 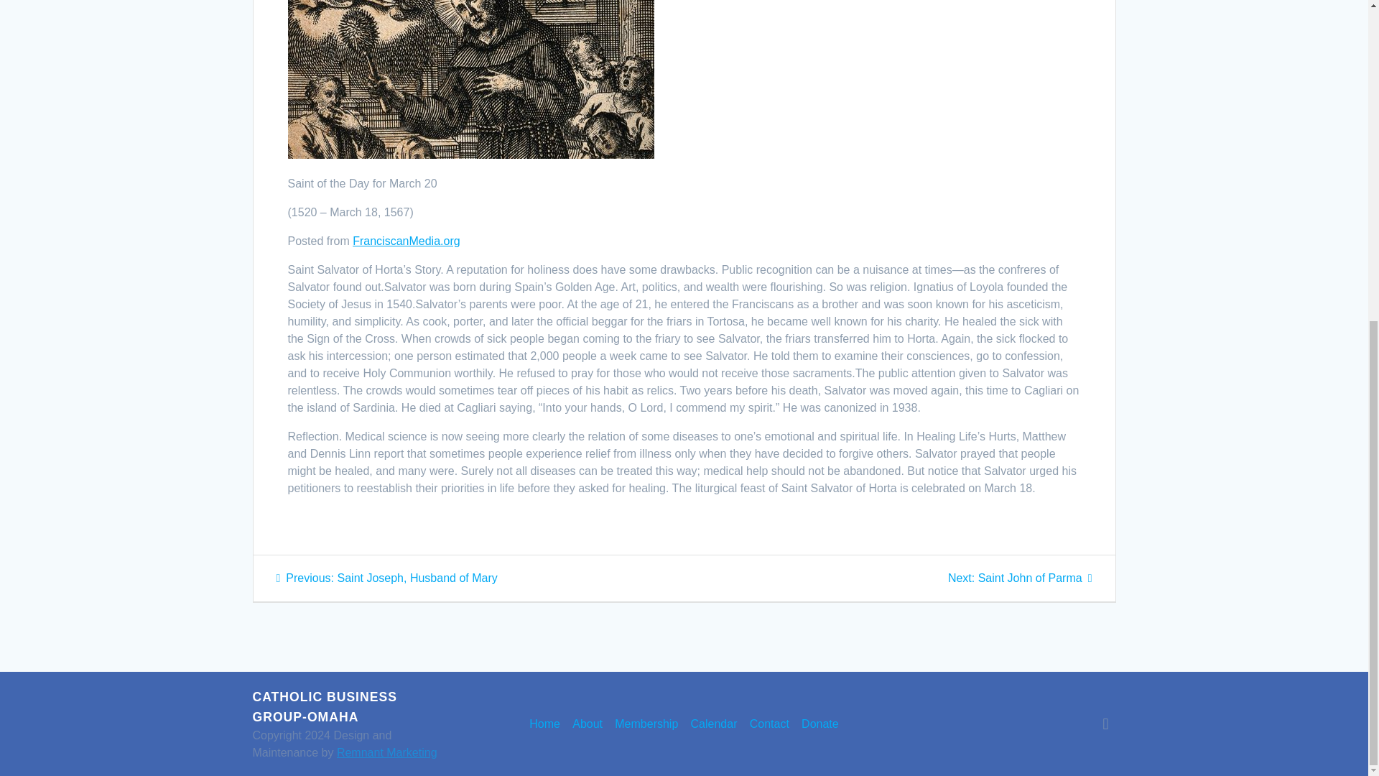 I want to click on FranciscanMedia.org, so click(x=1020, y=578).